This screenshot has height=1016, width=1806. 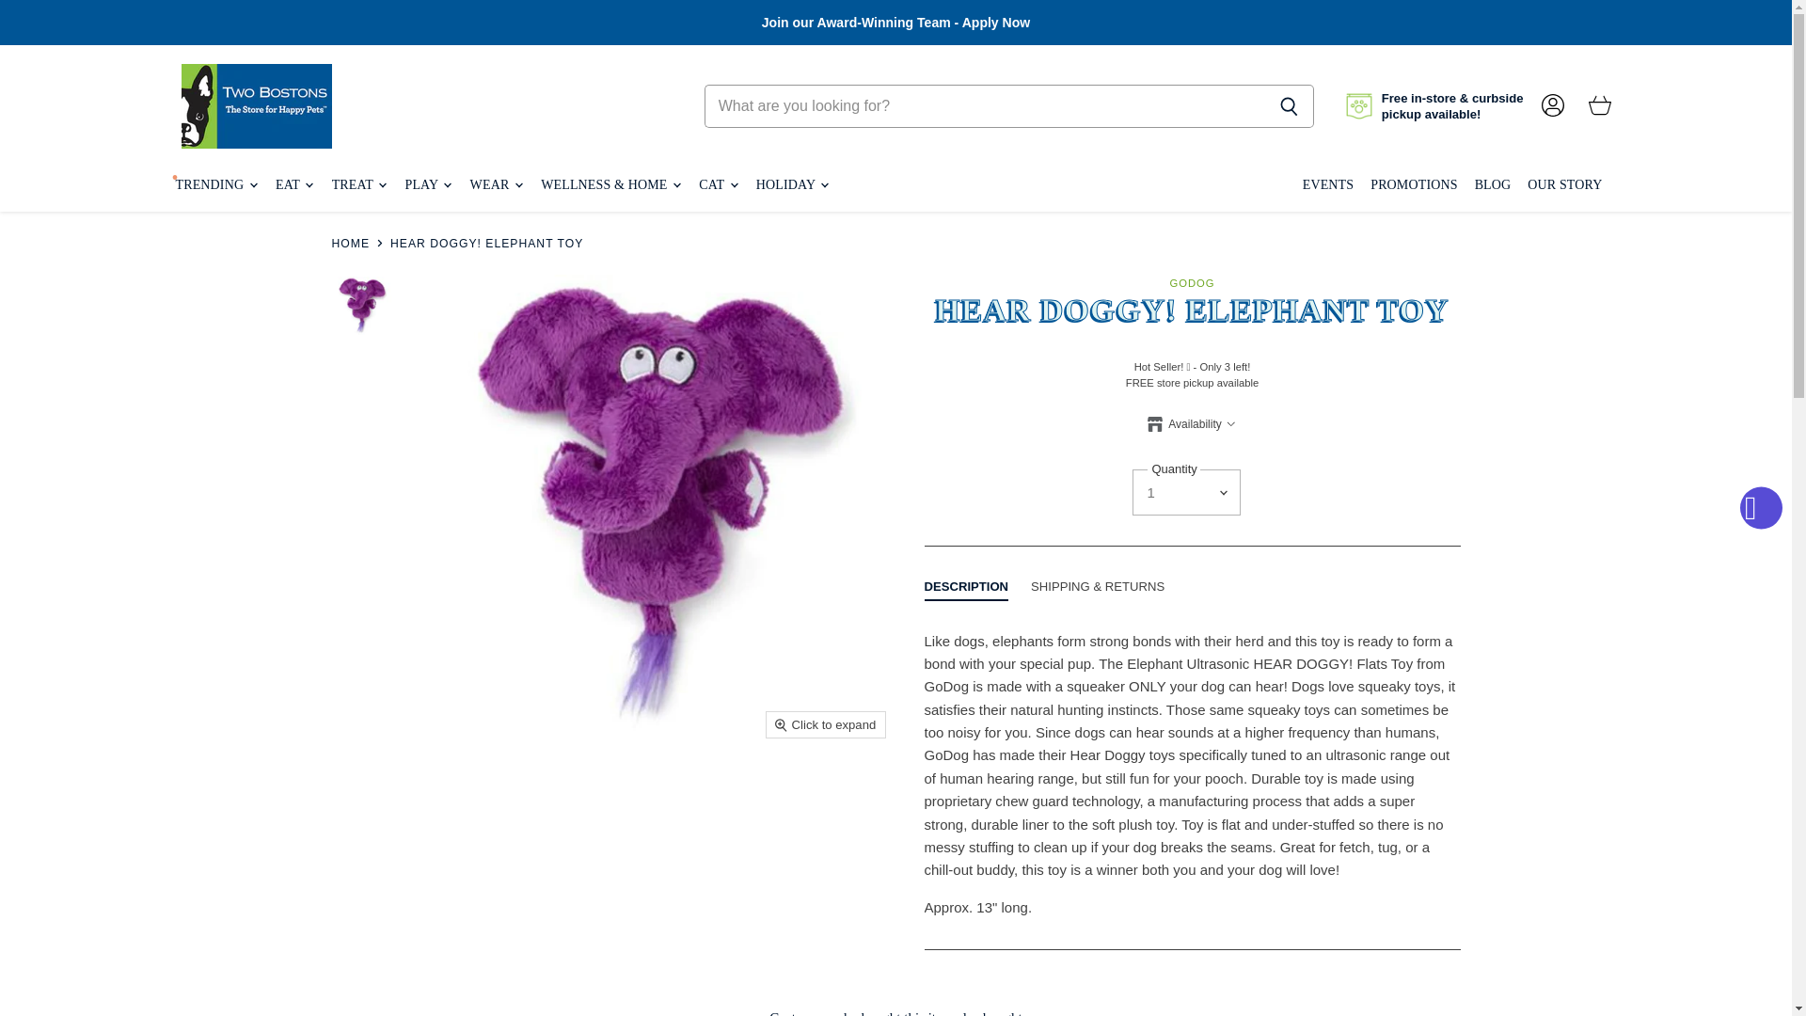 I want to click on EAT, so click(x=293, y=184).